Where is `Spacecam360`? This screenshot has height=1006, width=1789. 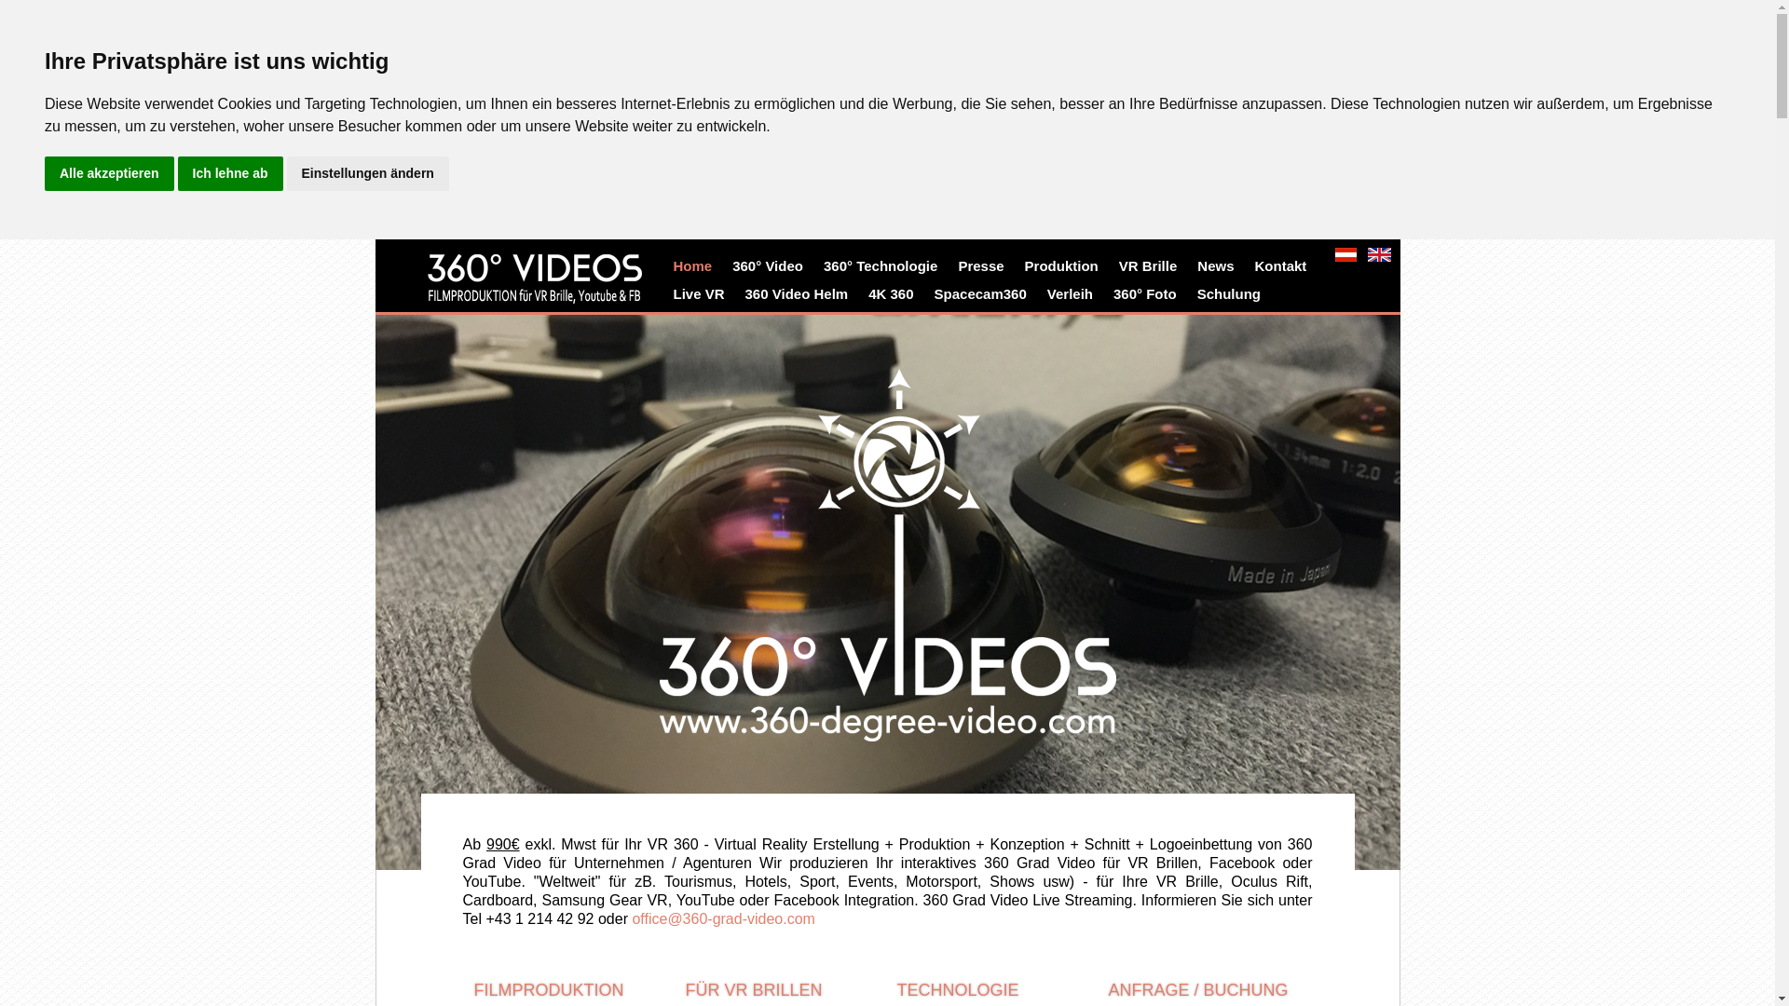
Spacecam360 is located at coordinates (984, 294).